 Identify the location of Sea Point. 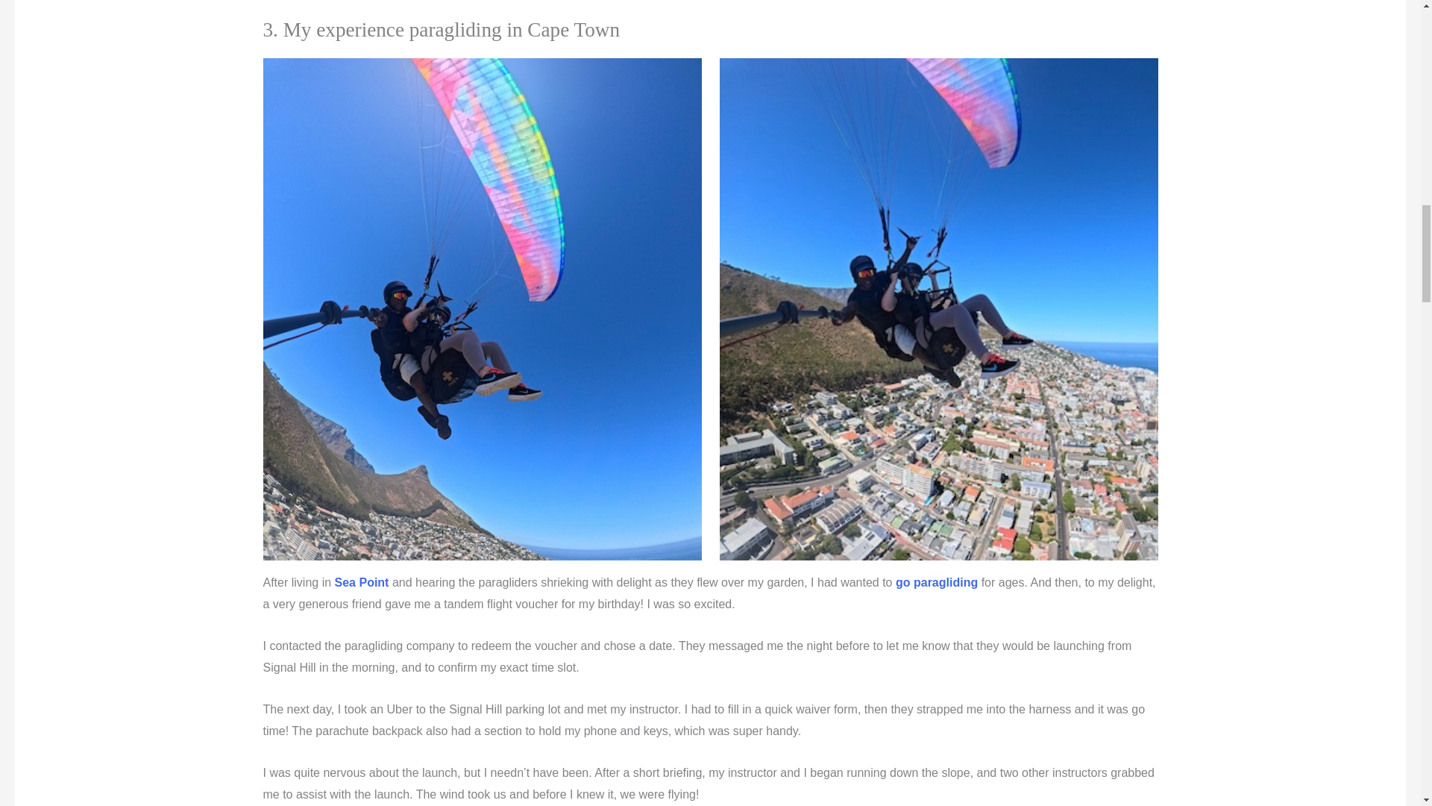
(359, 582).